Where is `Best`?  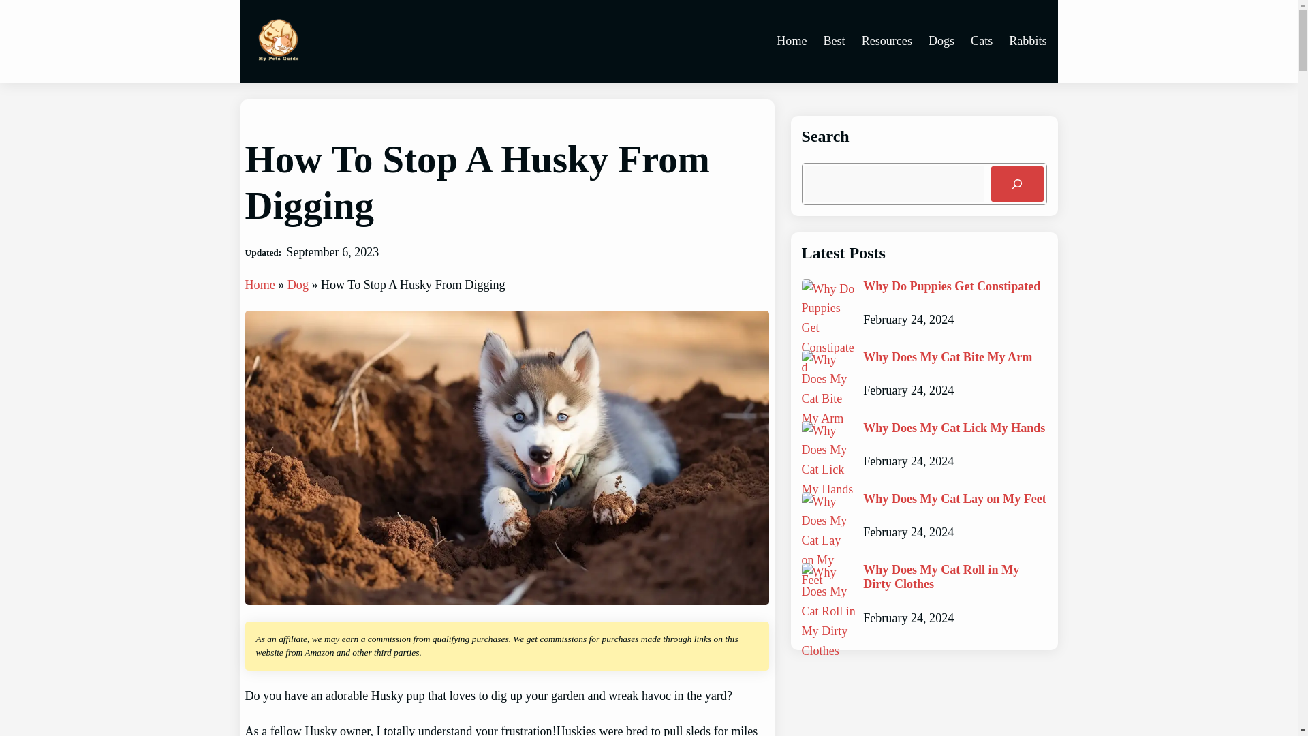 Best is located at coordinates (834, 41).